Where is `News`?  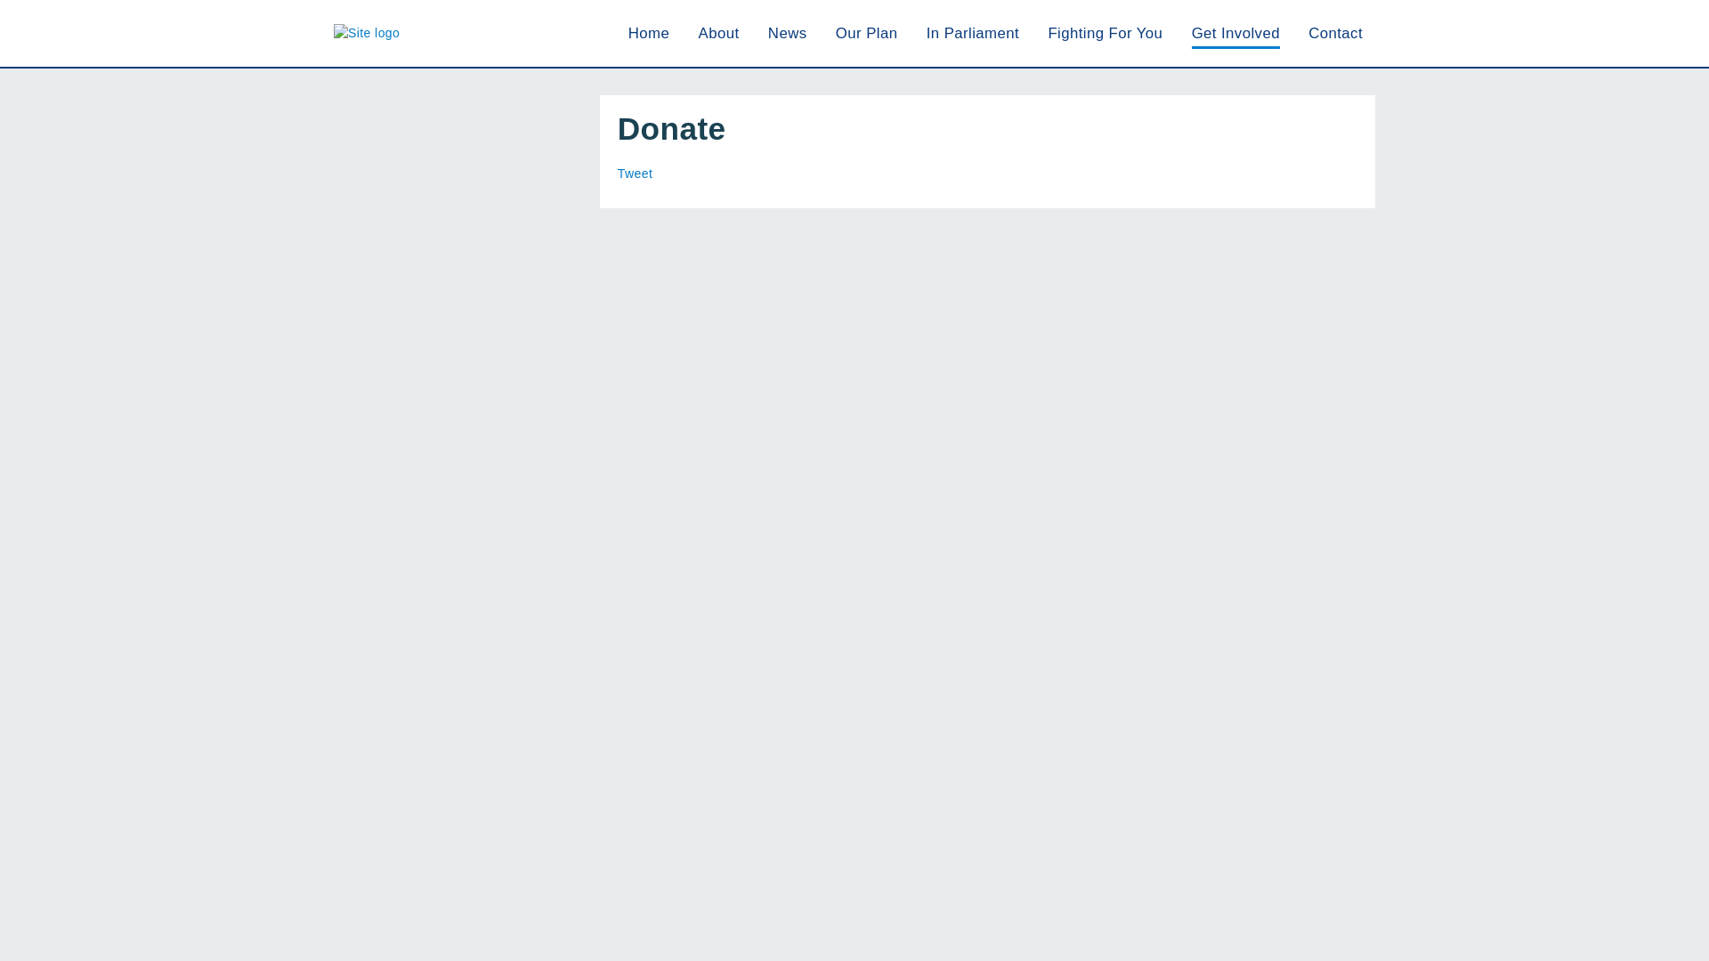 News is located at coordinates (787, 34).